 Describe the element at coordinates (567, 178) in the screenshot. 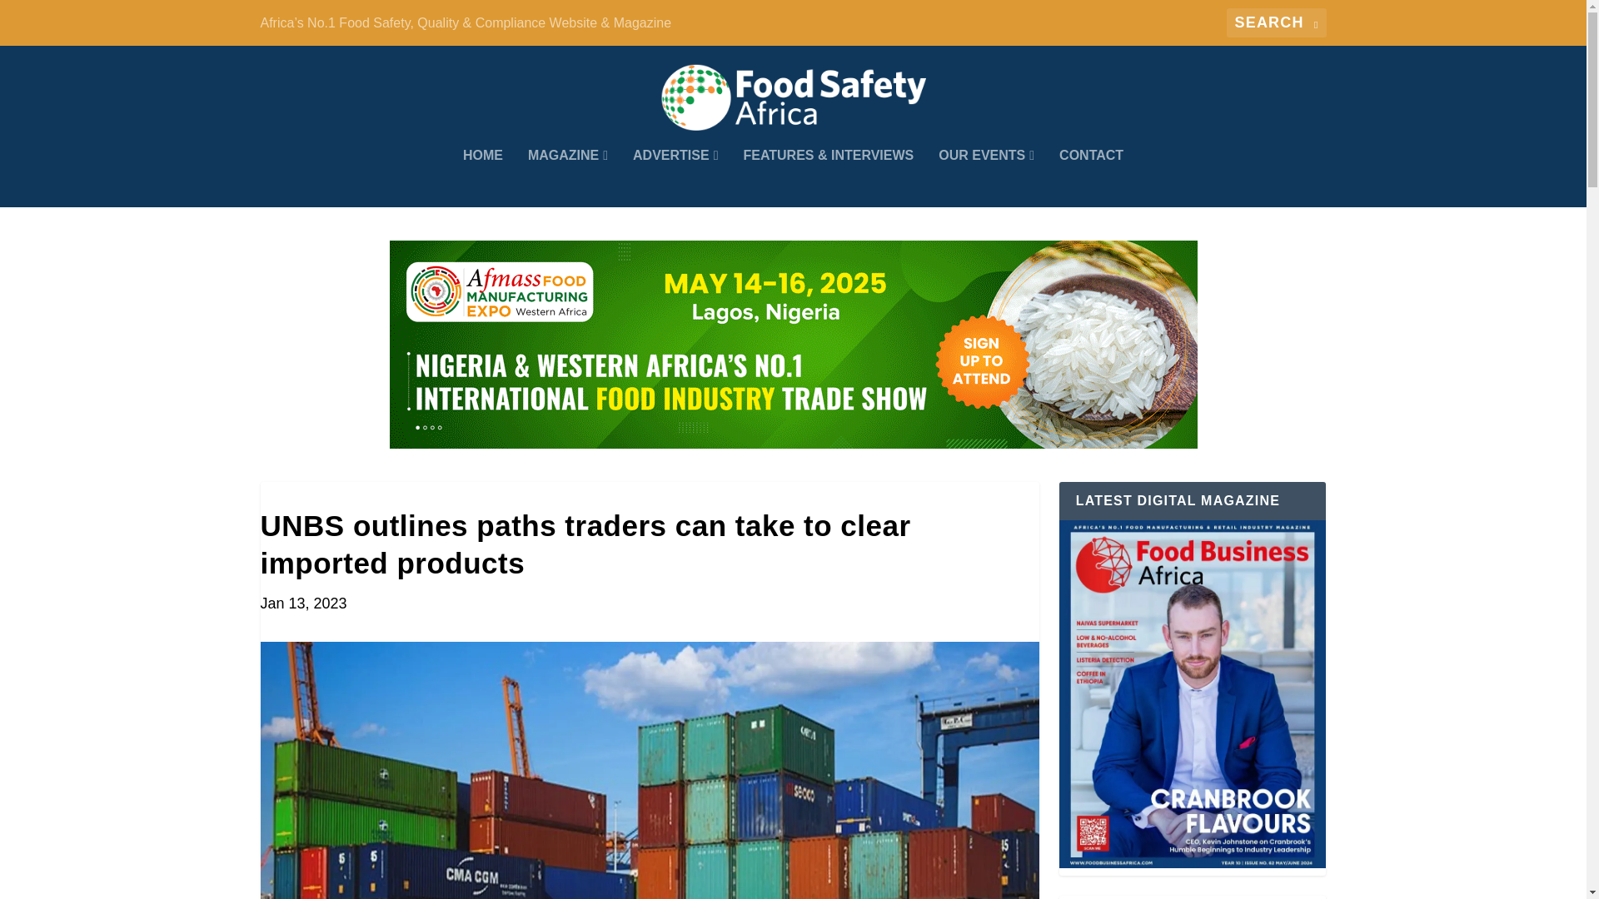

I see `MAGAZINE` at that location.